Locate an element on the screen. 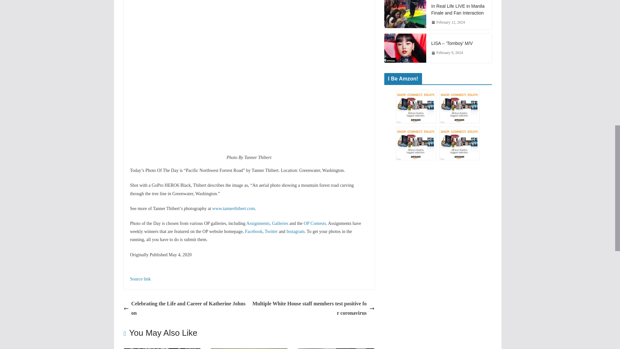 The width and height of the screenshot is (620, 349). Source link is located at coordinates (140, 279).